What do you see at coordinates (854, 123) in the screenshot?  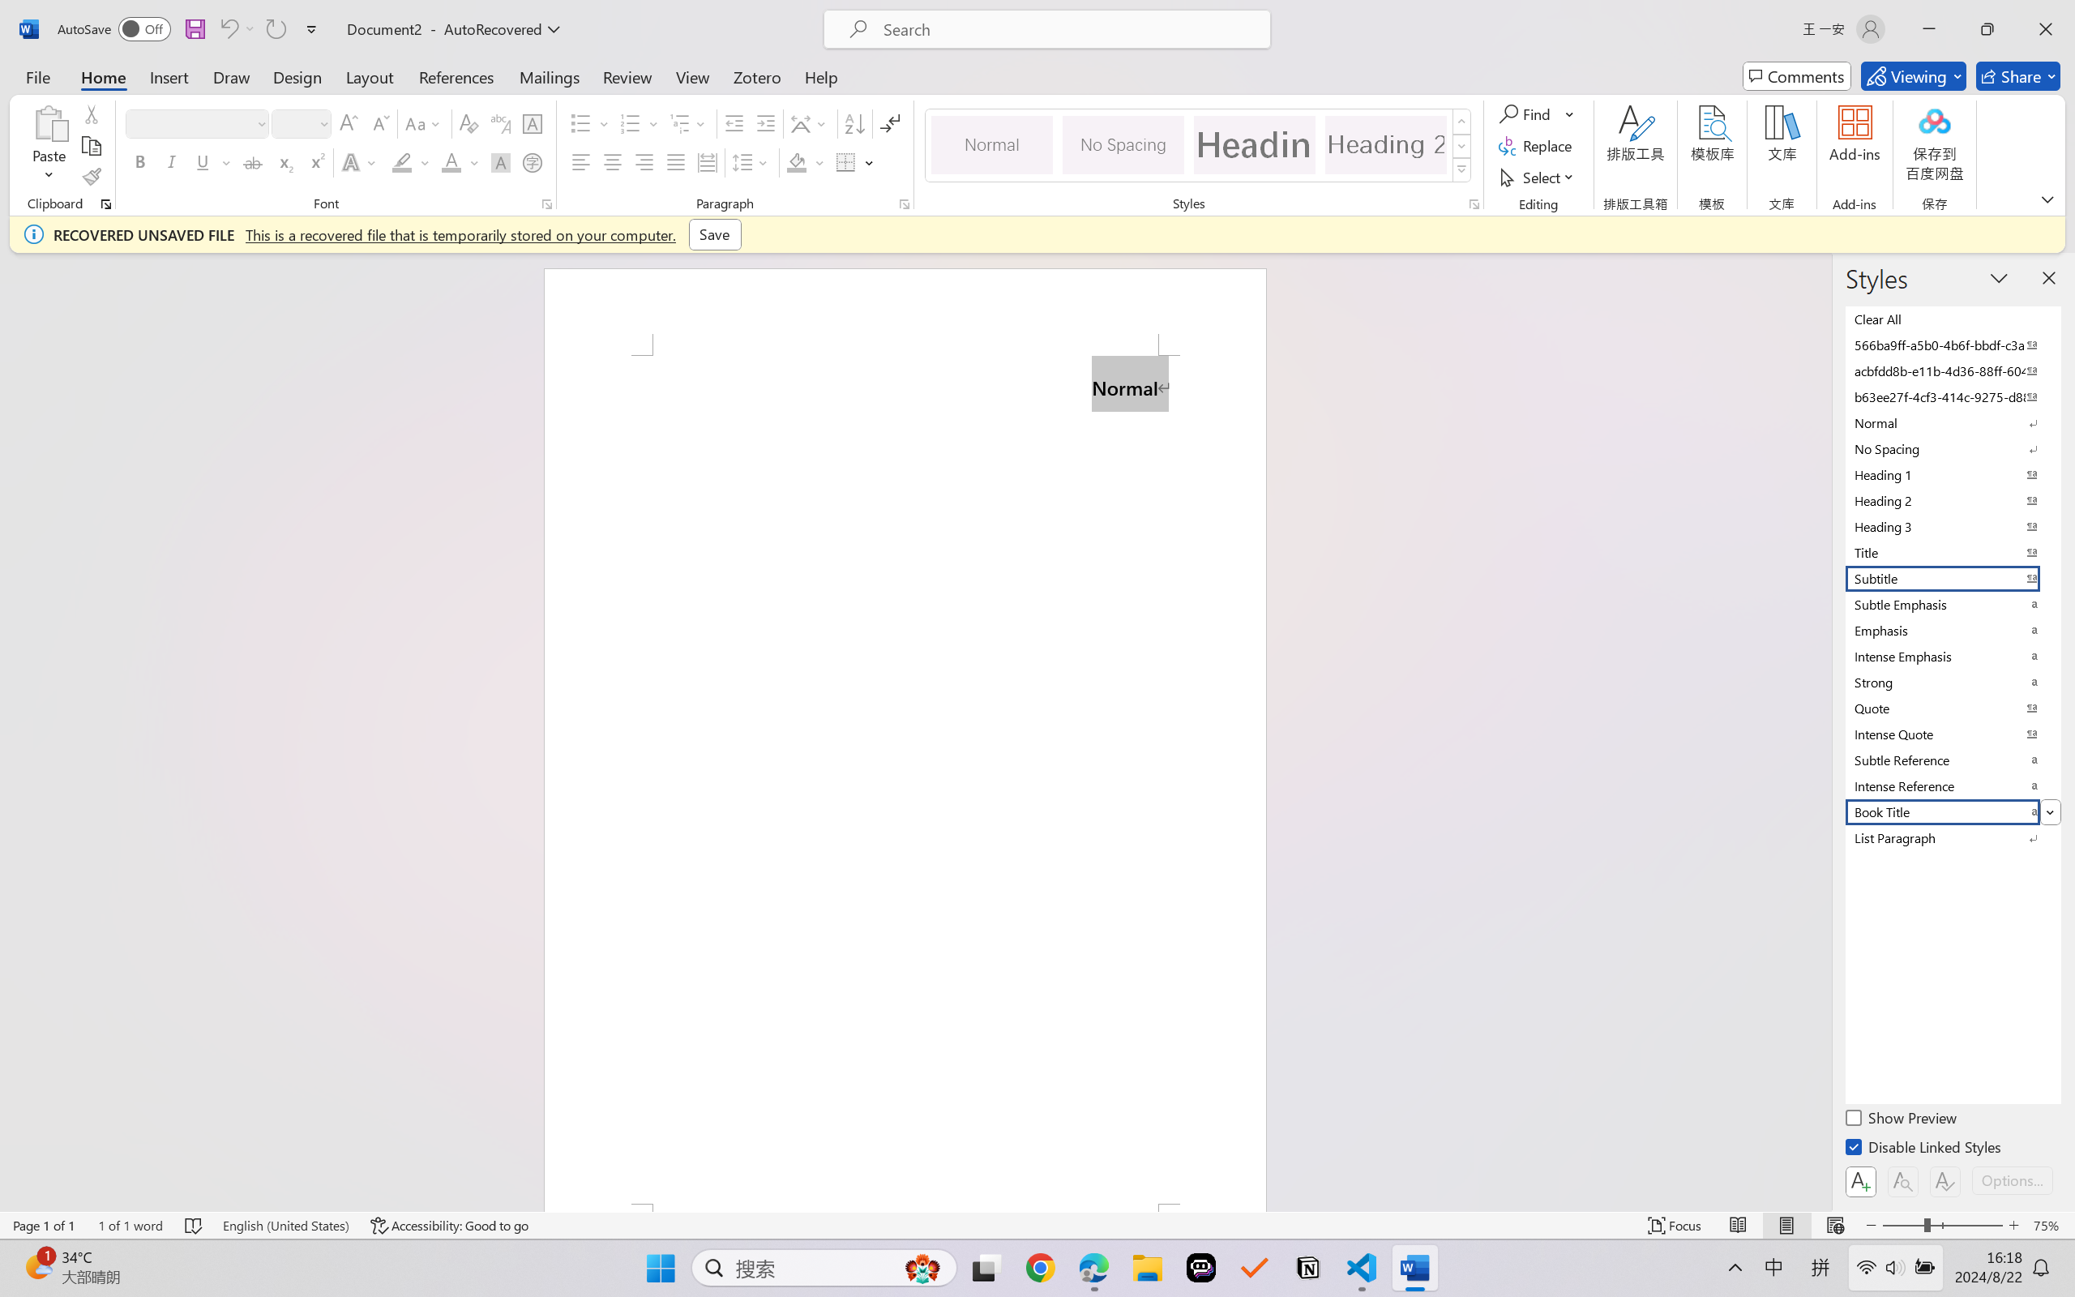 I see `Sort...` at bounding box center [854, 123].